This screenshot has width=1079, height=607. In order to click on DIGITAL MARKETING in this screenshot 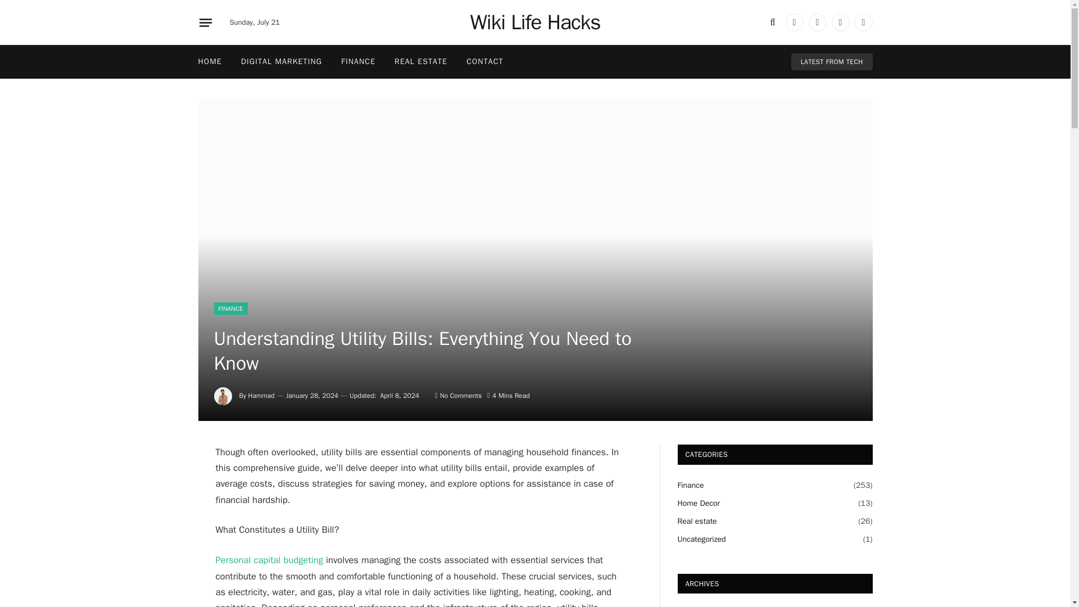, I will do `click(281, 62)`.